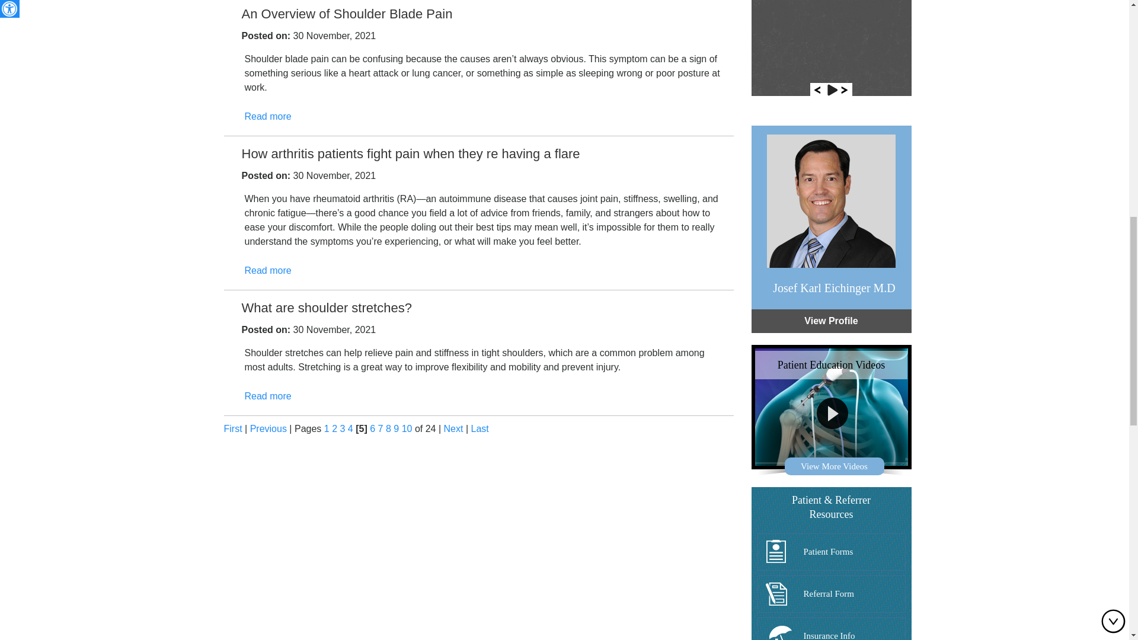 The image size is (1138, 640). Describe the element at coordinates (268, 396) in the screenshot. I see `Read more about What are shoulder stretches?` at that location.